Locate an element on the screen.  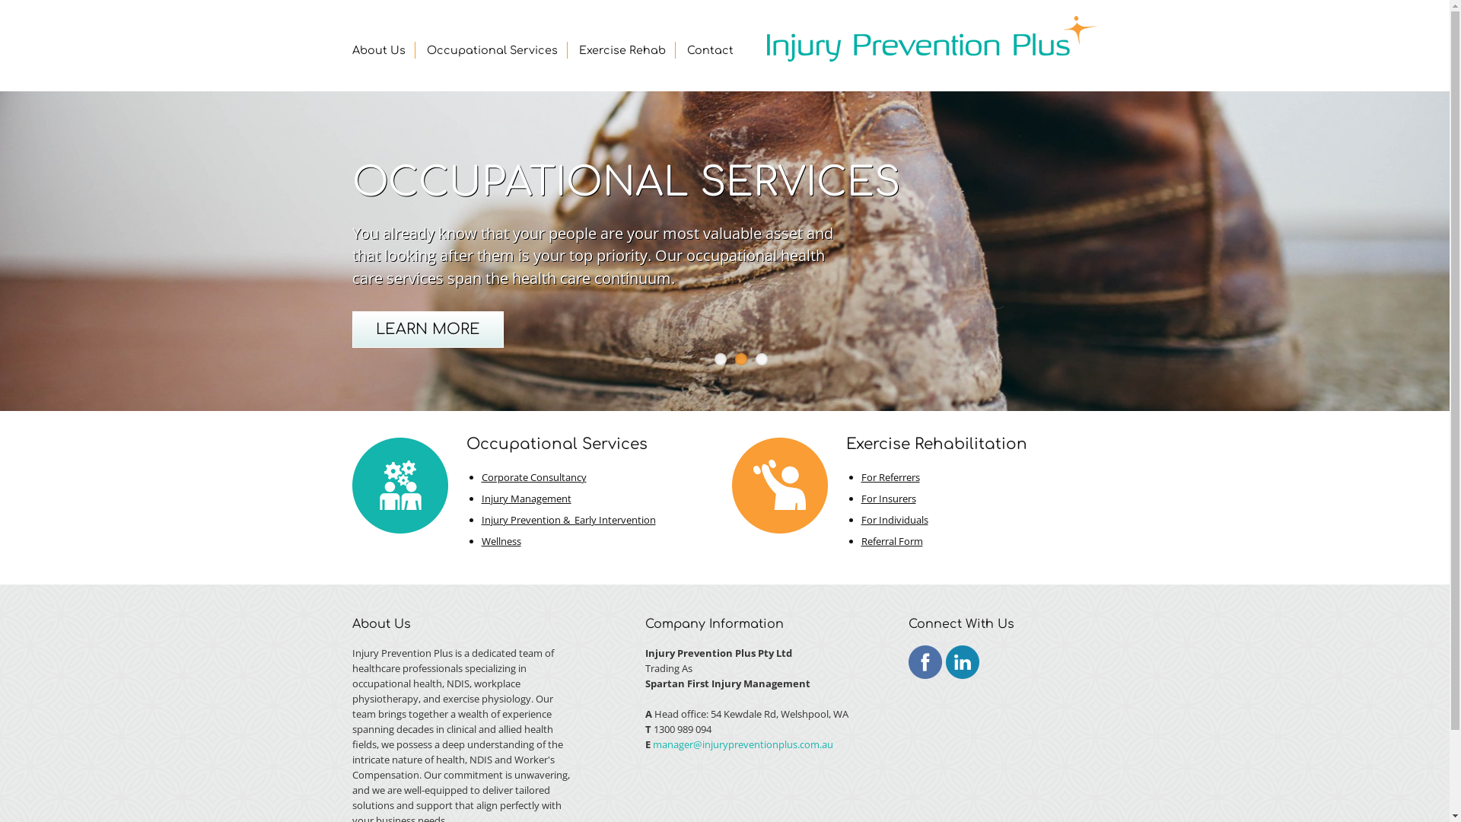
For Referrers is located at coordinates (890, 477).